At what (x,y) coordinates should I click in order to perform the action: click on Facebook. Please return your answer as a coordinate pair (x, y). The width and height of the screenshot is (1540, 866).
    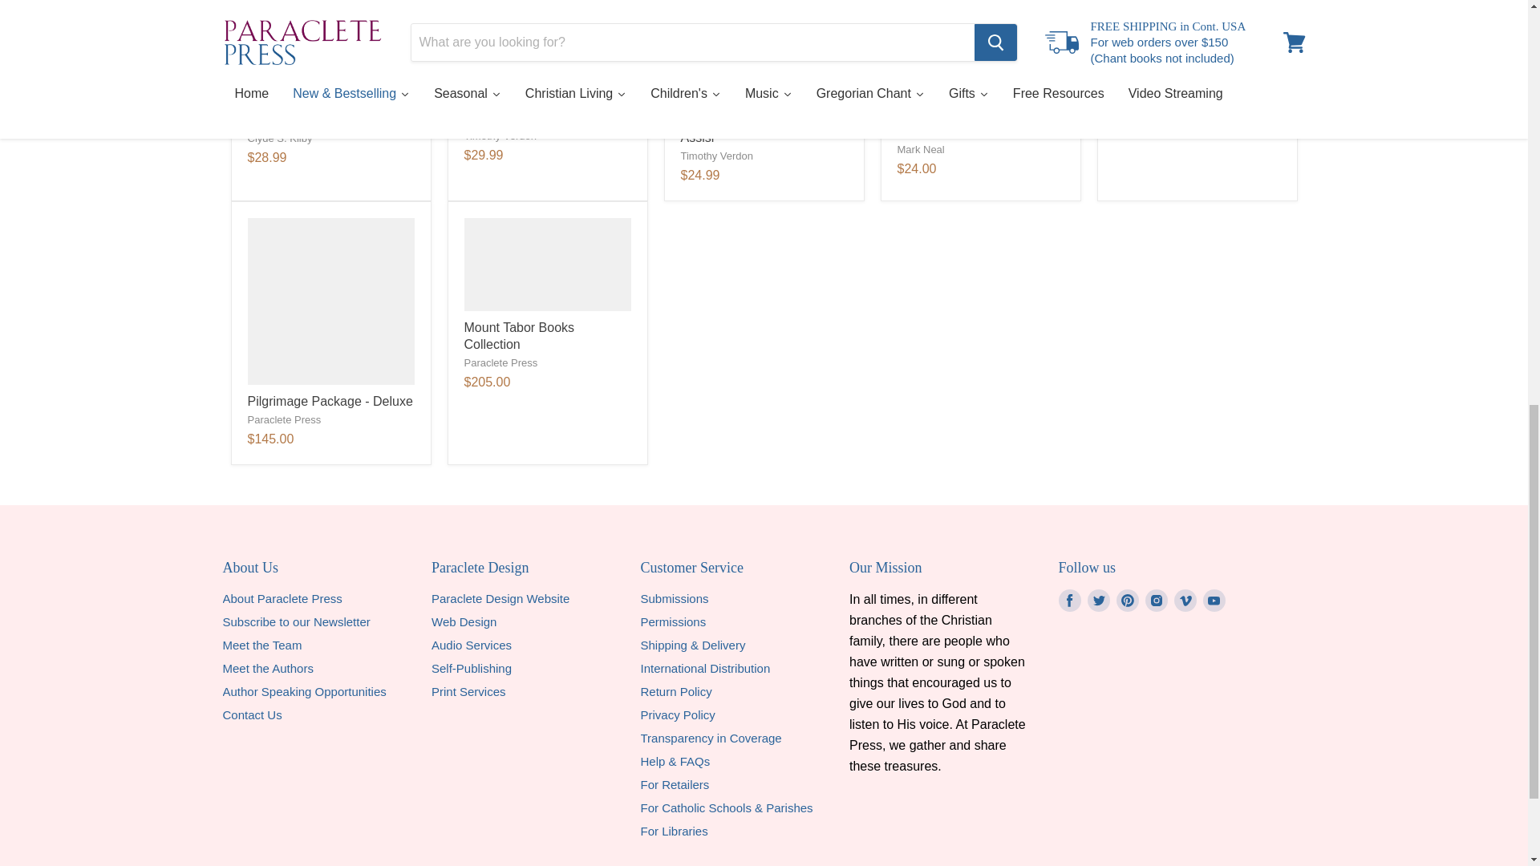
    Looking at the image, I should click on (1069, 600).